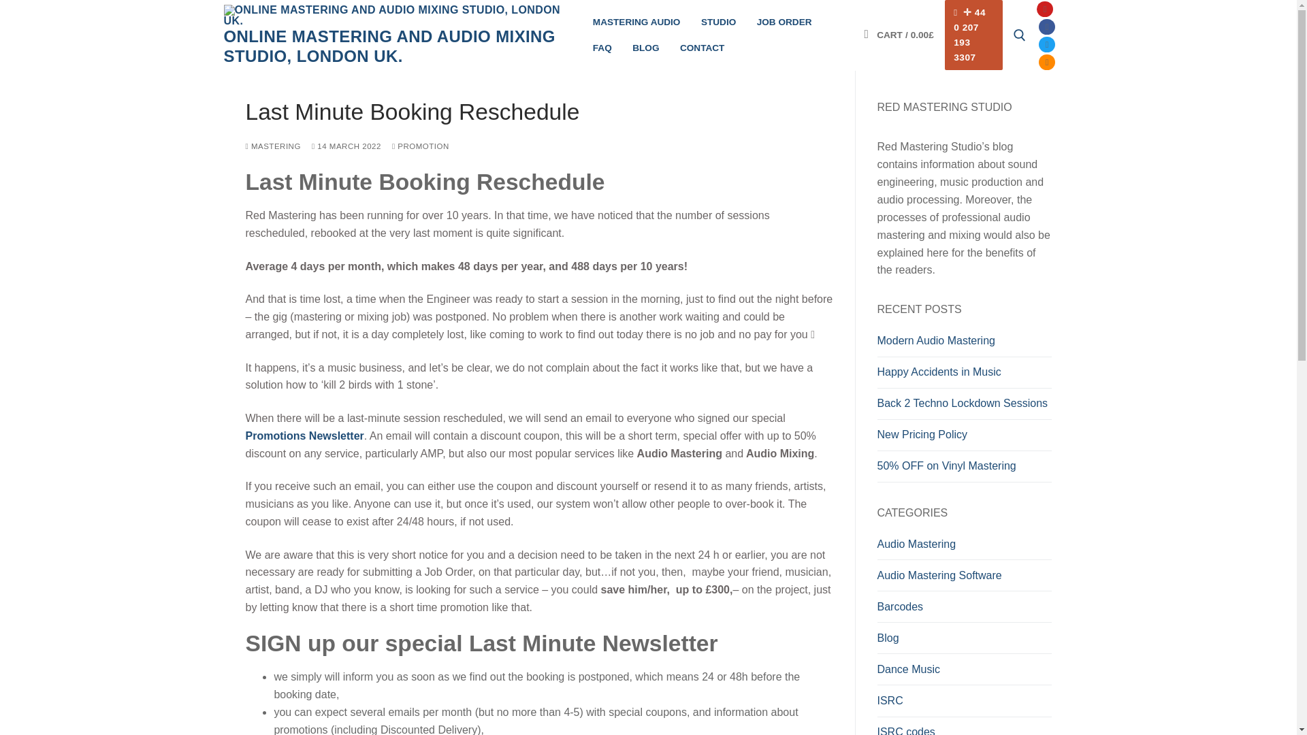 The height and width of the screenshot is (735, 1307). What do you see at coordinates (645, 48) in the screenshot?
I see `BLOG` at bounding box center [645, 48].